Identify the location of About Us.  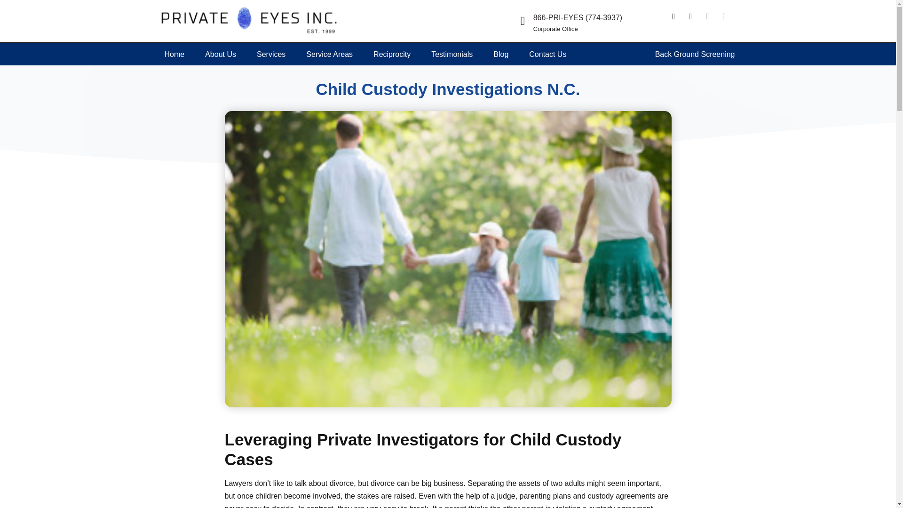
(221, 54).